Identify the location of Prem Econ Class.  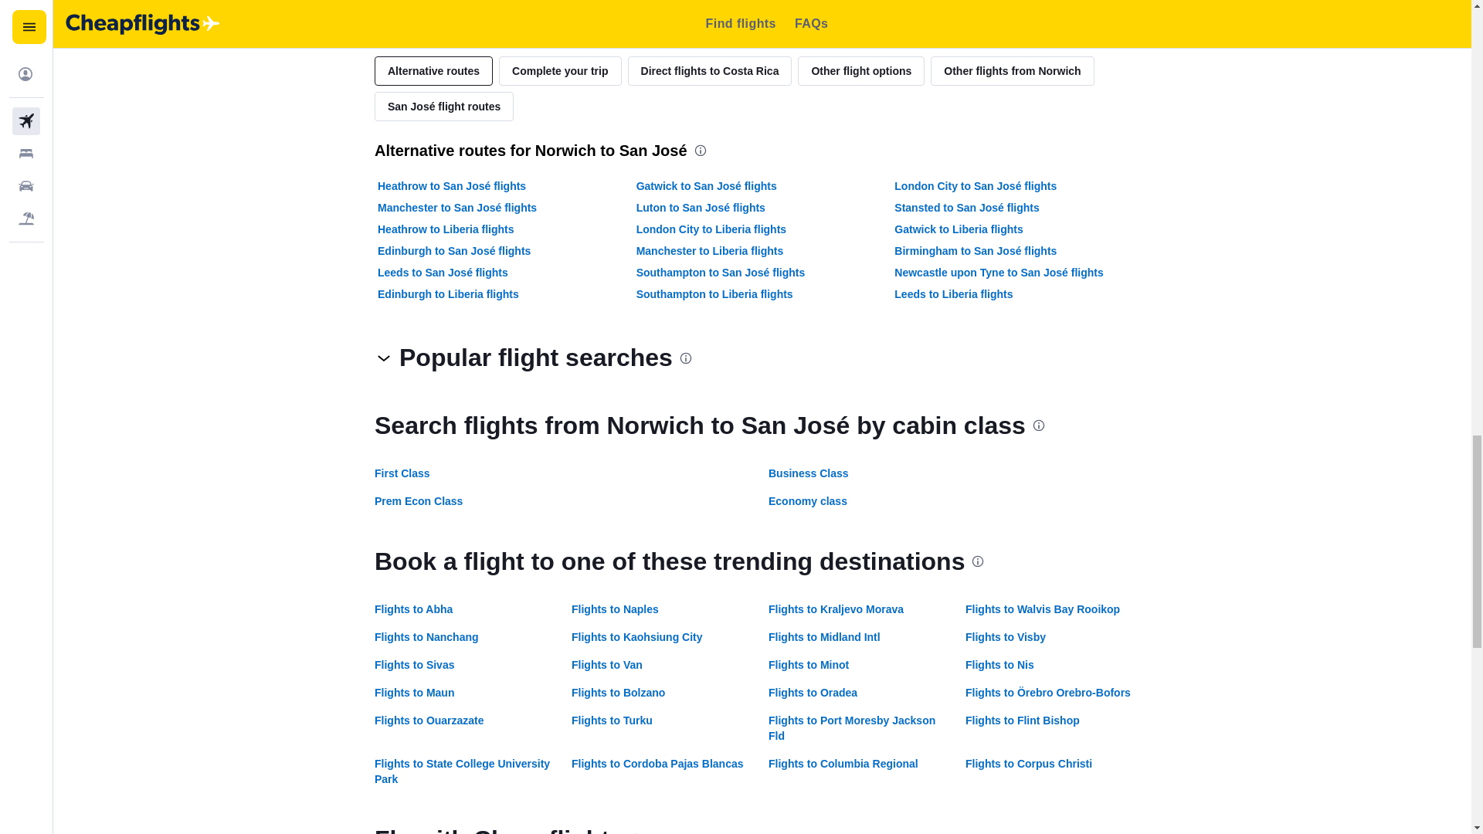
(419, 500).